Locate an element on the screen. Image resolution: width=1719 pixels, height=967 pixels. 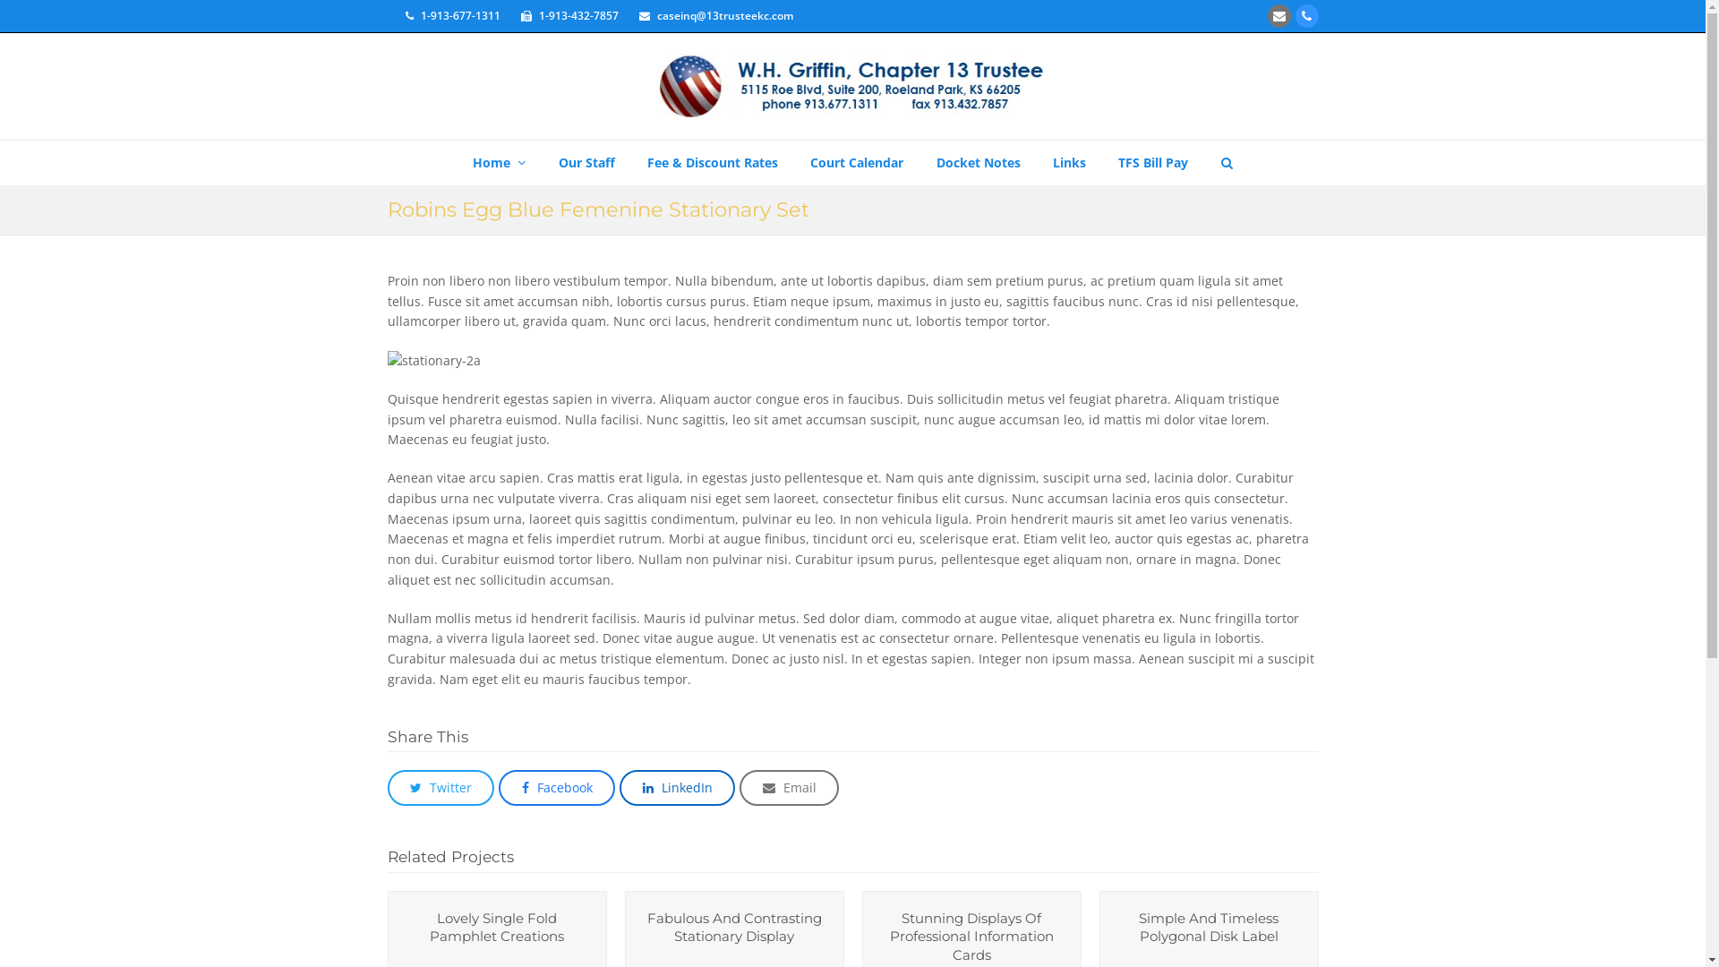
Docket Notes is located at coordinates (979, 163).